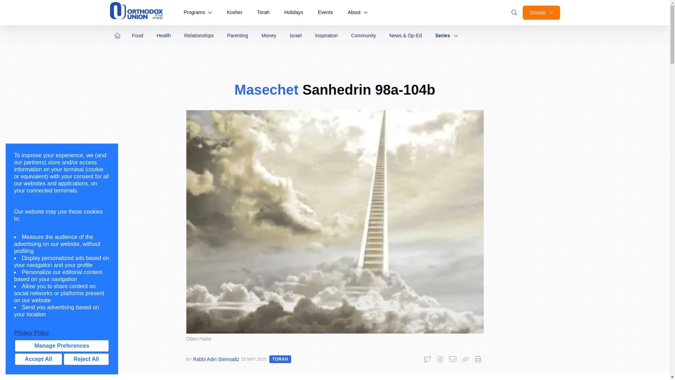  What do you see at coordinates (38, 359) in the screenshot?
I see `Accept All` at bounding box center [38, 359].